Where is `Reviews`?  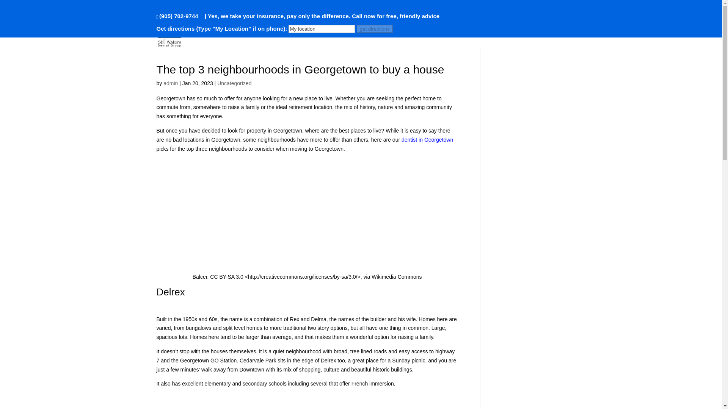
Reviews is located at coordinates (498, 37).